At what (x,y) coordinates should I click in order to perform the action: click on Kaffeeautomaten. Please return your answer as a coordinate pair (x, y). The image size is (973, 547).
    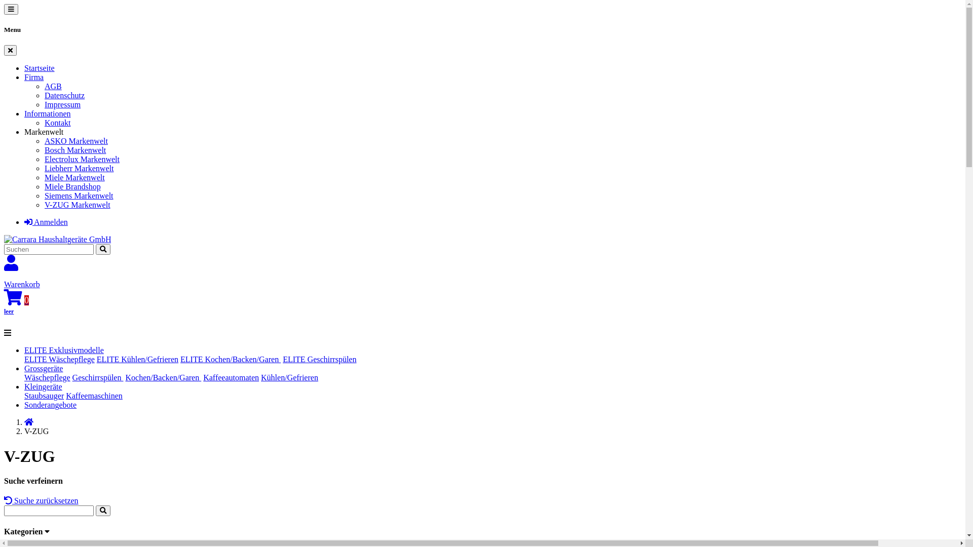
    Looking at the image, I should click on (231, 378).